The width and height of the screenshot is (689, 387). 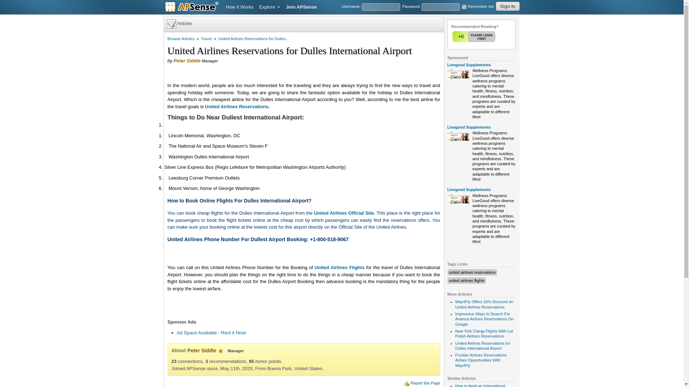 What do you see at coordinates (206, 39) in the screenshot?
I see `Travel` at bounding box center [206, 39].